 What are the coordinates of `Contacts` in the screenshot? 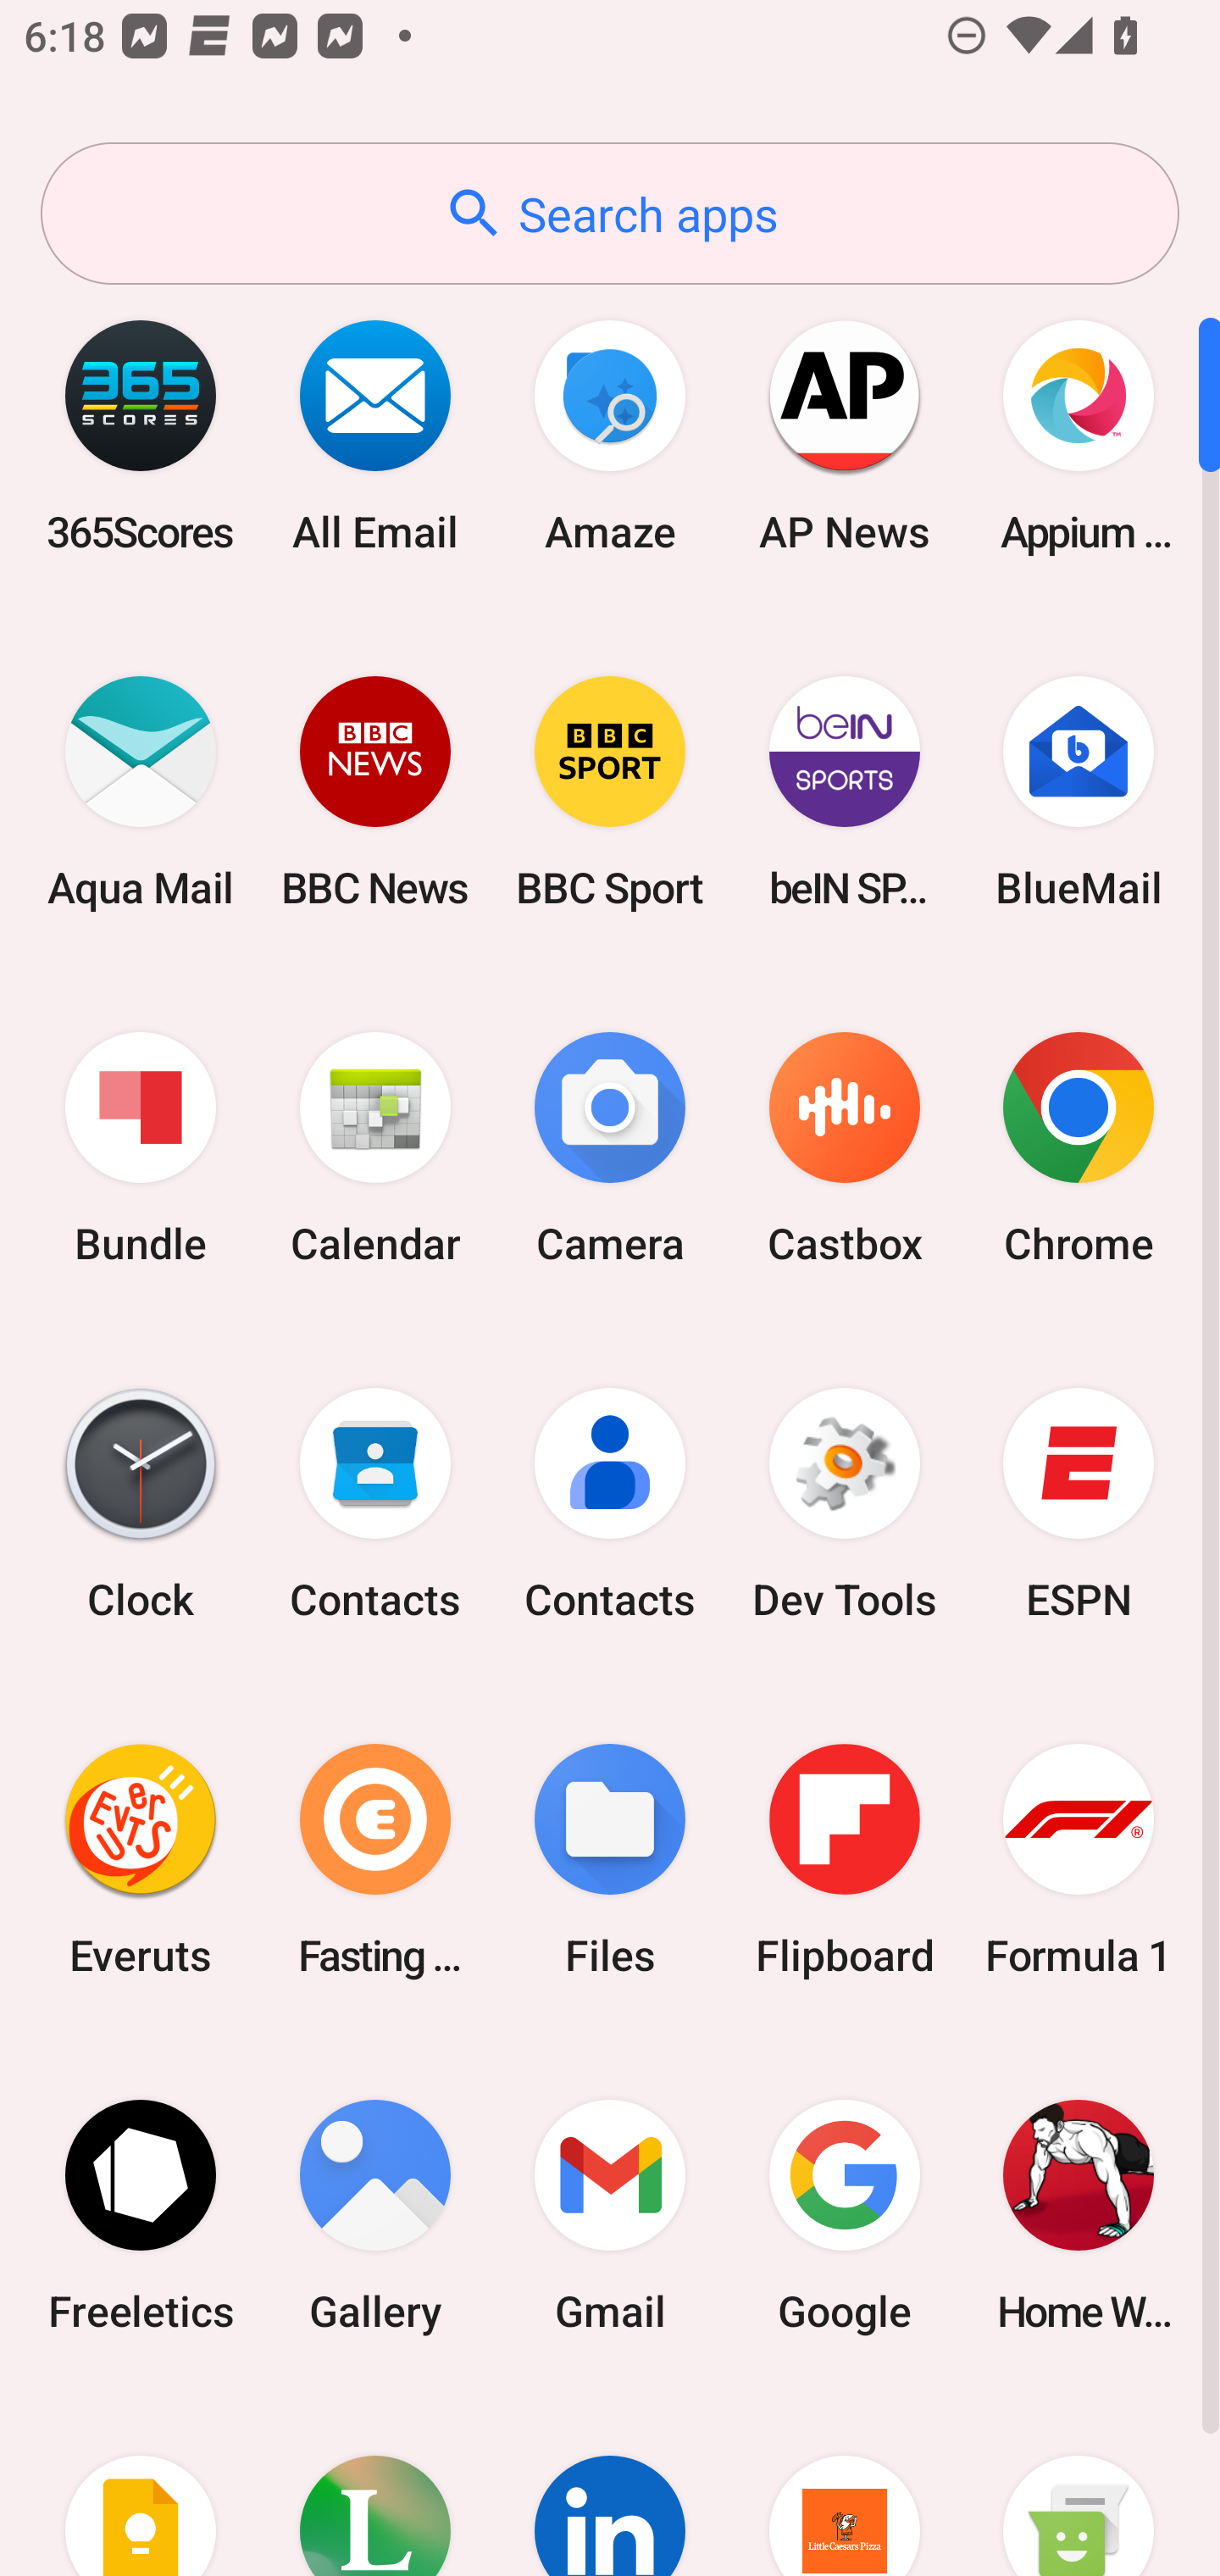 It's located at (375, 1504).